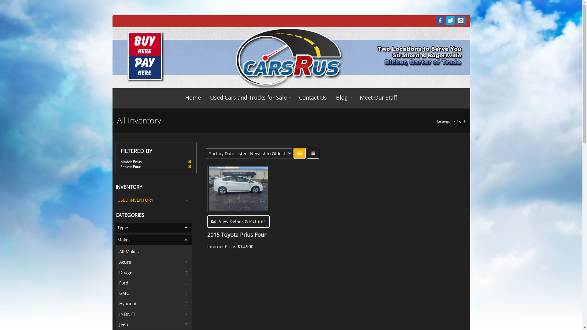 The height and width of the screenshot is (330, 587). I want to click on (2)
Hyundai, so click(154, 304).